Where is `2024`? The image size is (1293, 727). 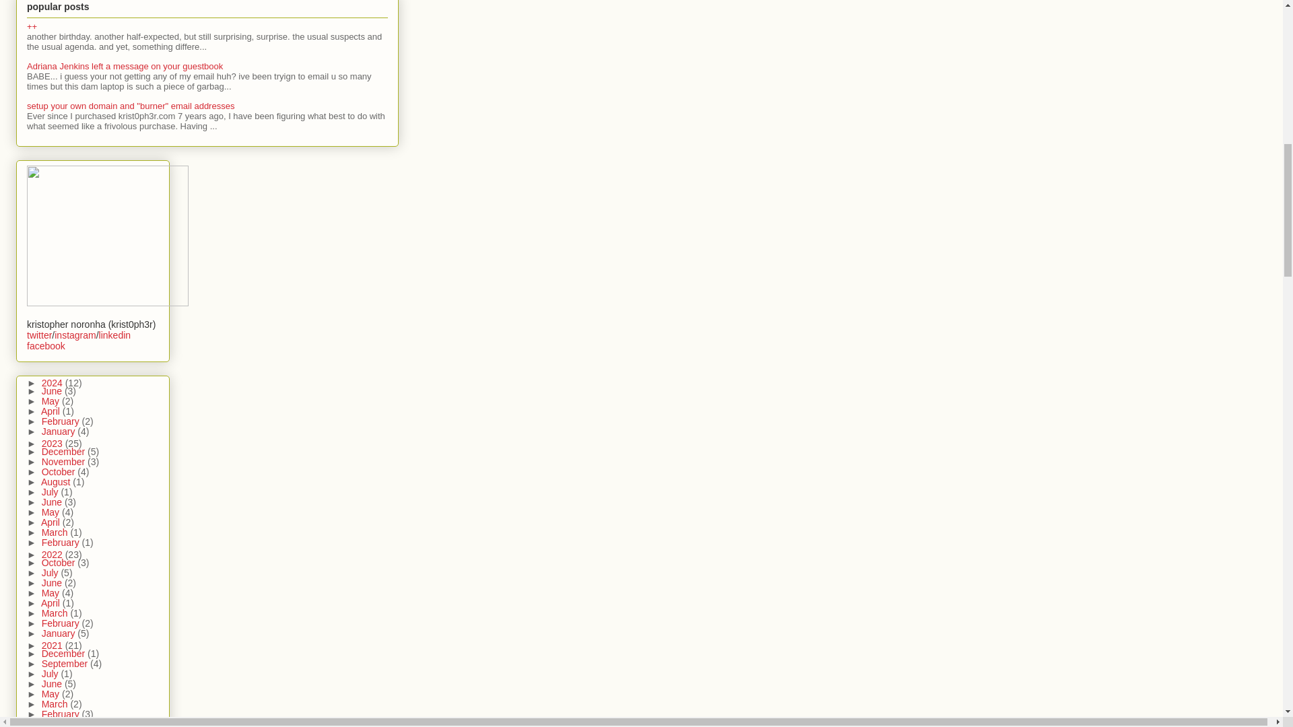 2024 is located at coordinates (53, 382).